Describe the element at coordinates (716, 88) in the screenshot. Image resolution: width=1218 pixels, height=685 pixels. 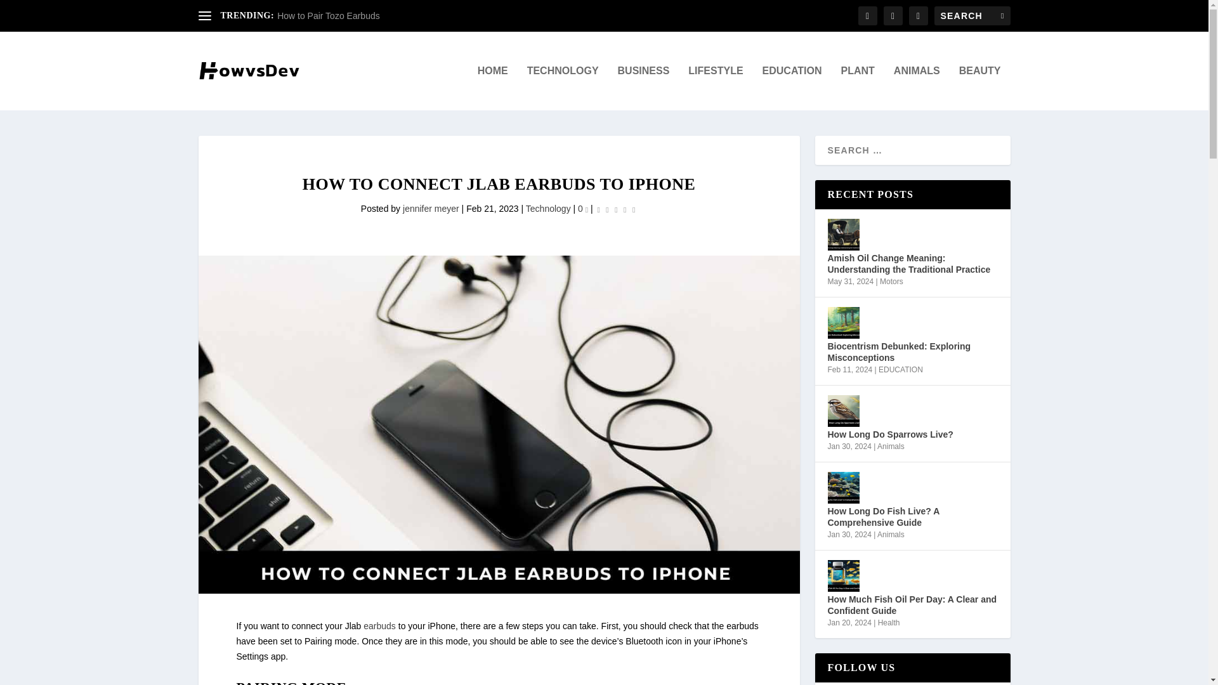
I see `LIFESTYLE` at that location.